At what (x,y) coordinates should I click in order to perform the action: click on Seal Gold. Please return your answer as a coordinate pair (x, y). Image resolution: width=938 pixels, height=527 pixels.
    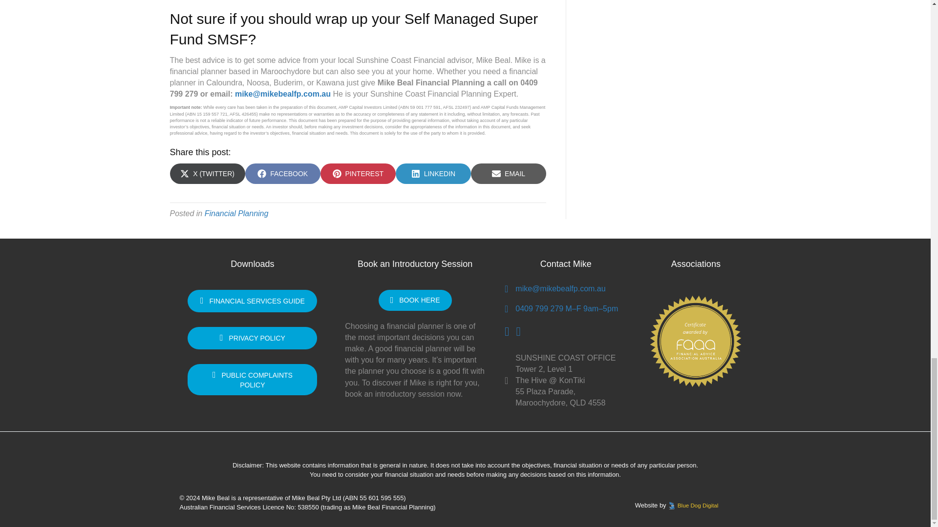
    Looking at the image, I should click on (252, 301).